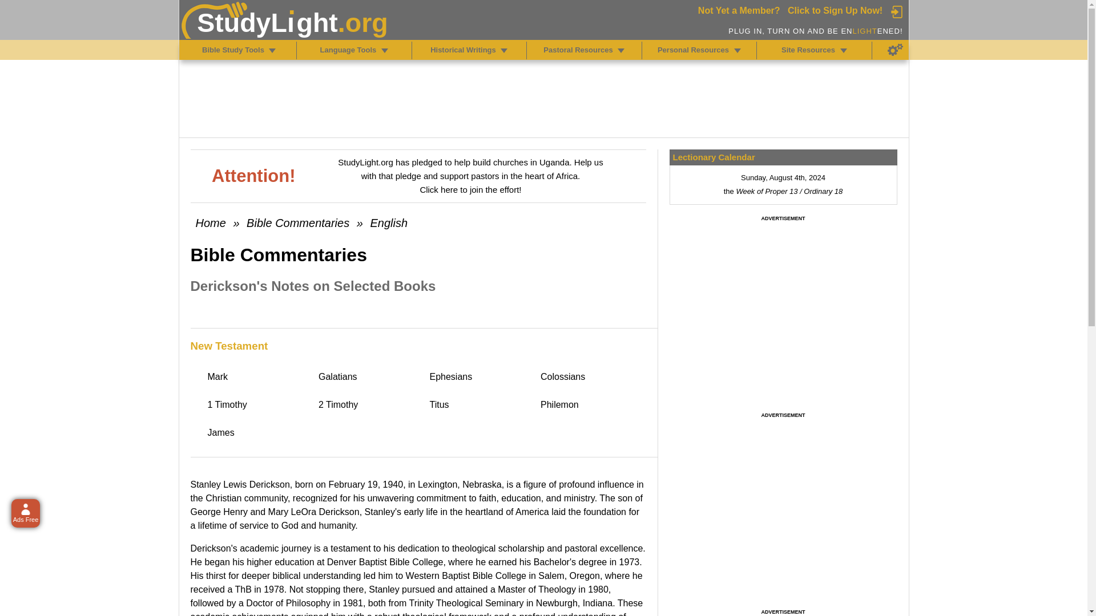 The width and height of the screenshot is (1096, 616). What do you see at coordinates (258, 405) in the screenshot?
I see `1 Timothy` at bounding box center [258, 405].